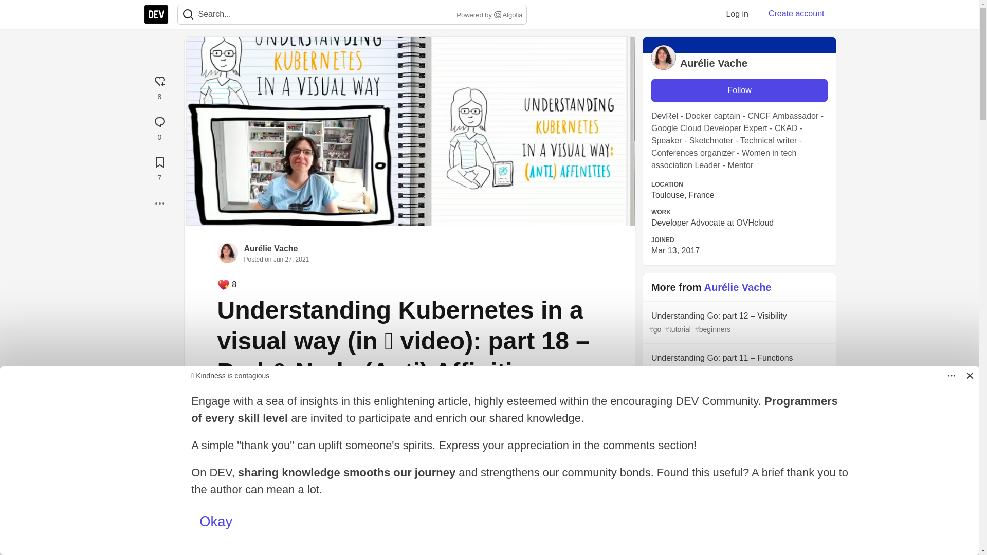 The width and height of the screenshot is (987, 555). What do you see at coordinates (488, 15) in the screenshot?
I see `Powered by Algolia` at bounding box center [488, 15].